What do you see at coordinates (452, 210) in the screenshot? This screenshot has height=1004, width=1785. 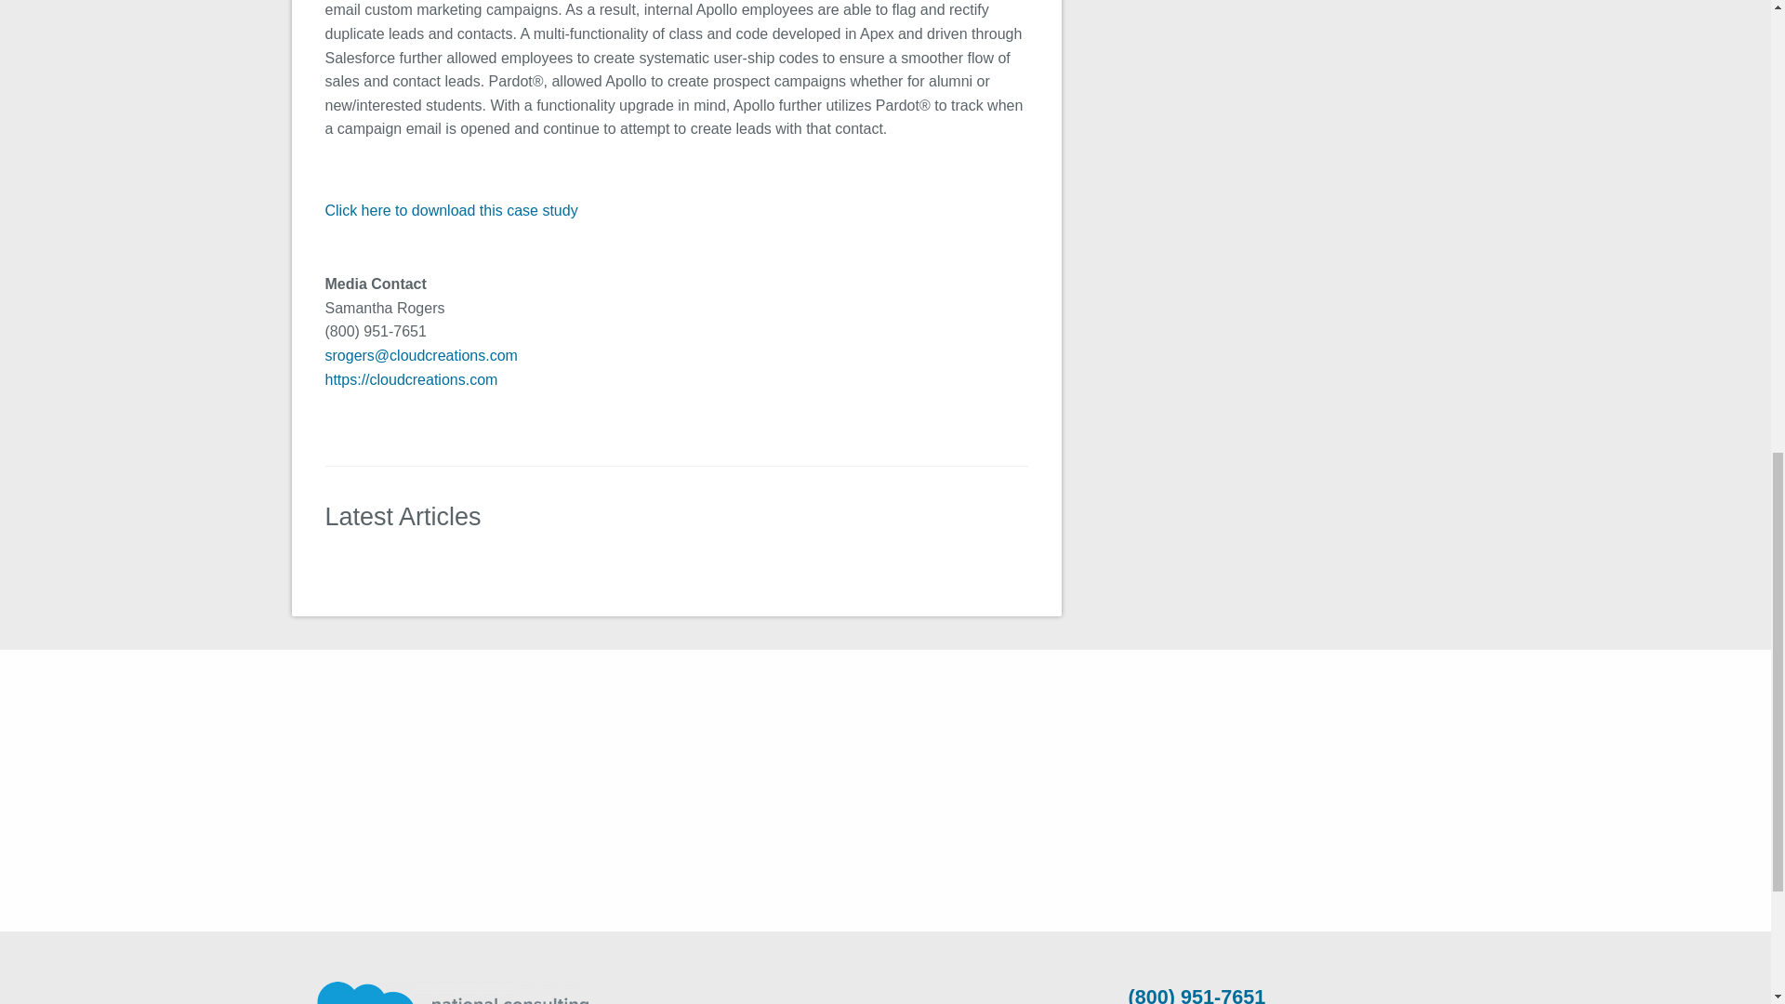 I see `Click here to download this case study` at bounding box center [452, 210].